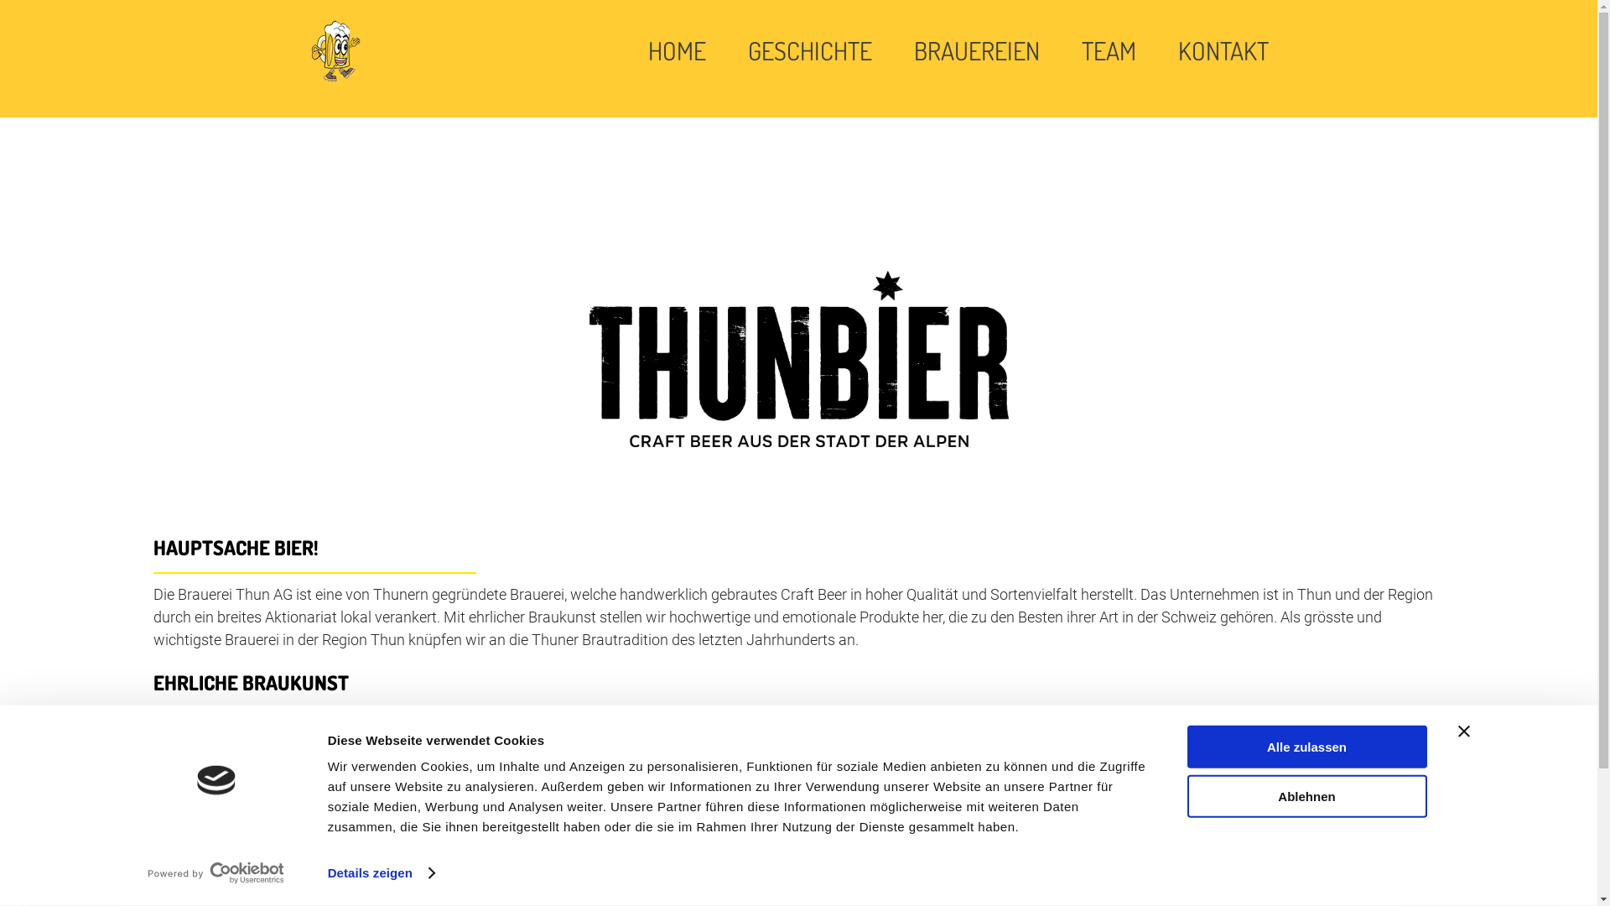  Describe the element at coordinates (977, 50) in the screenshot. I see `BRAUEREIEN` at that location.